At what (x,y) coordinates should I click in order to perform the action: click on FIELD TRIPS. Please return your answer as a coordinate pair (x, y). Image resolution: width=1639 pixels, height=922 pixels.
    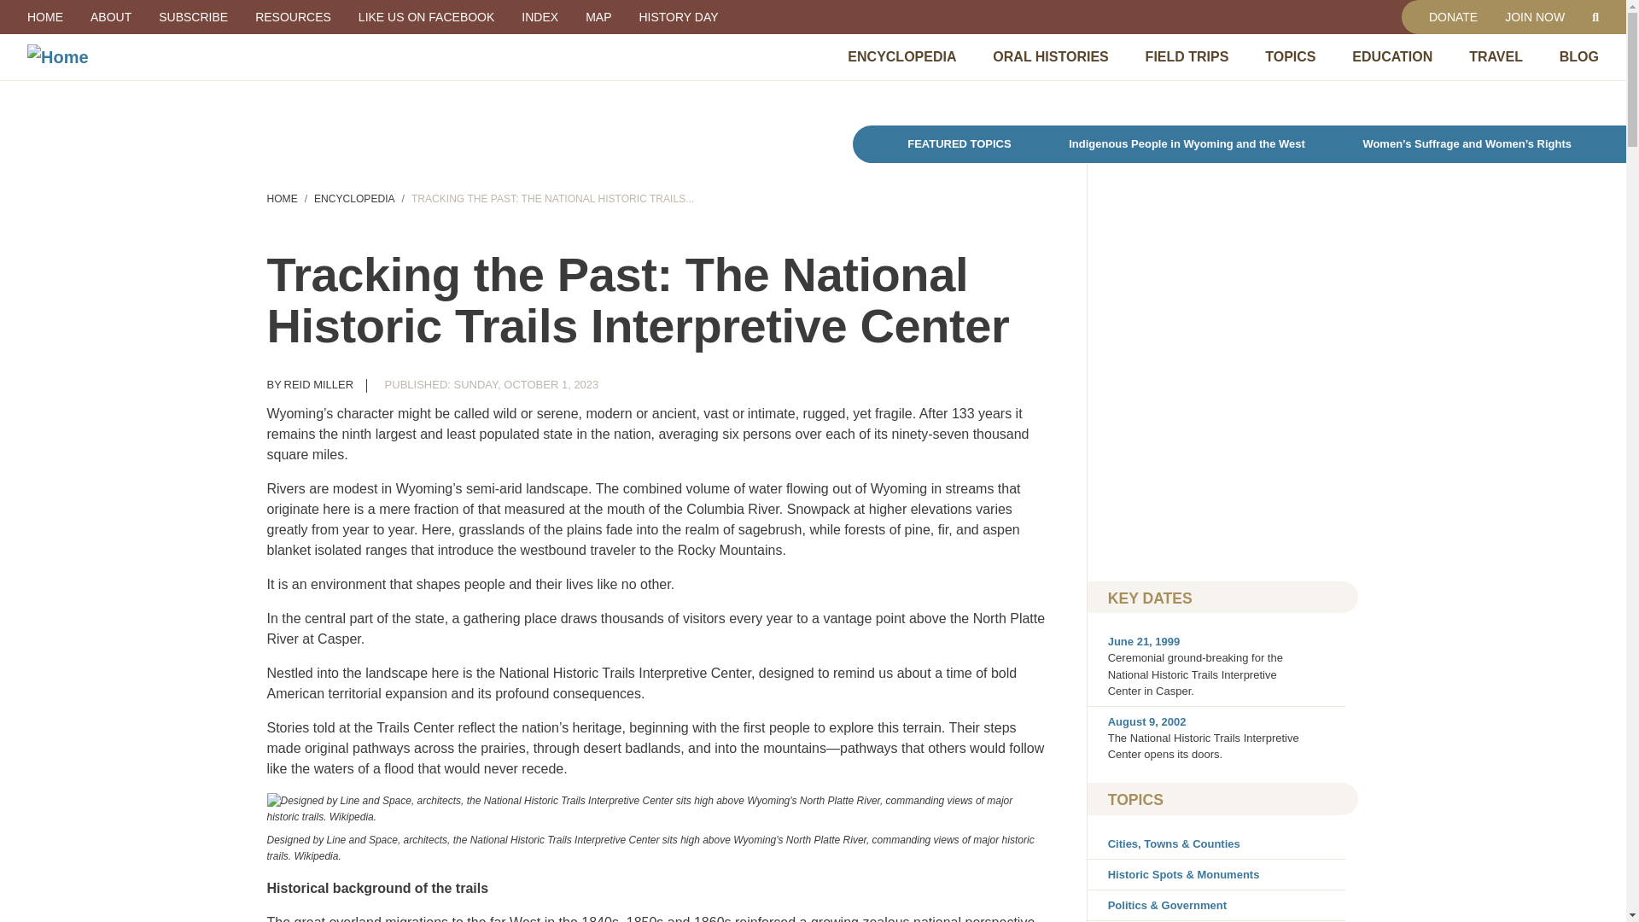
    Looking at the image, I should click on (1187, 56).